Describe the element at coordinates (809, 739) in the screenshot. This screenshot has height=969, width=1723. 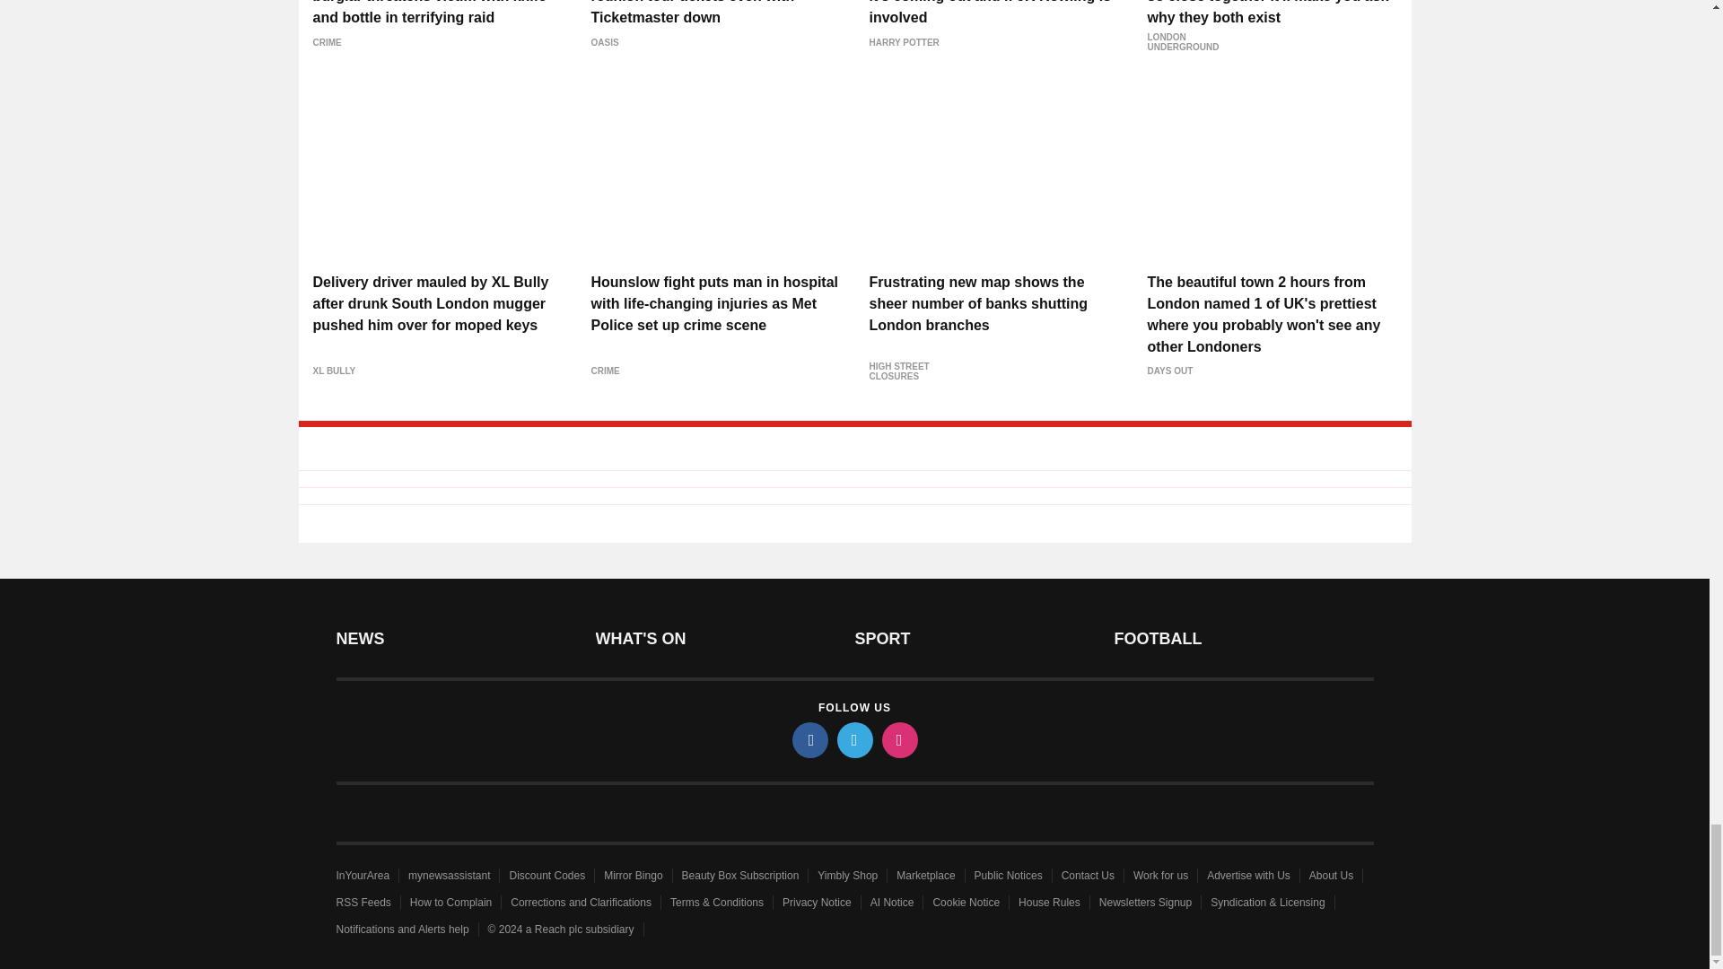
I see `facebook` at that location.